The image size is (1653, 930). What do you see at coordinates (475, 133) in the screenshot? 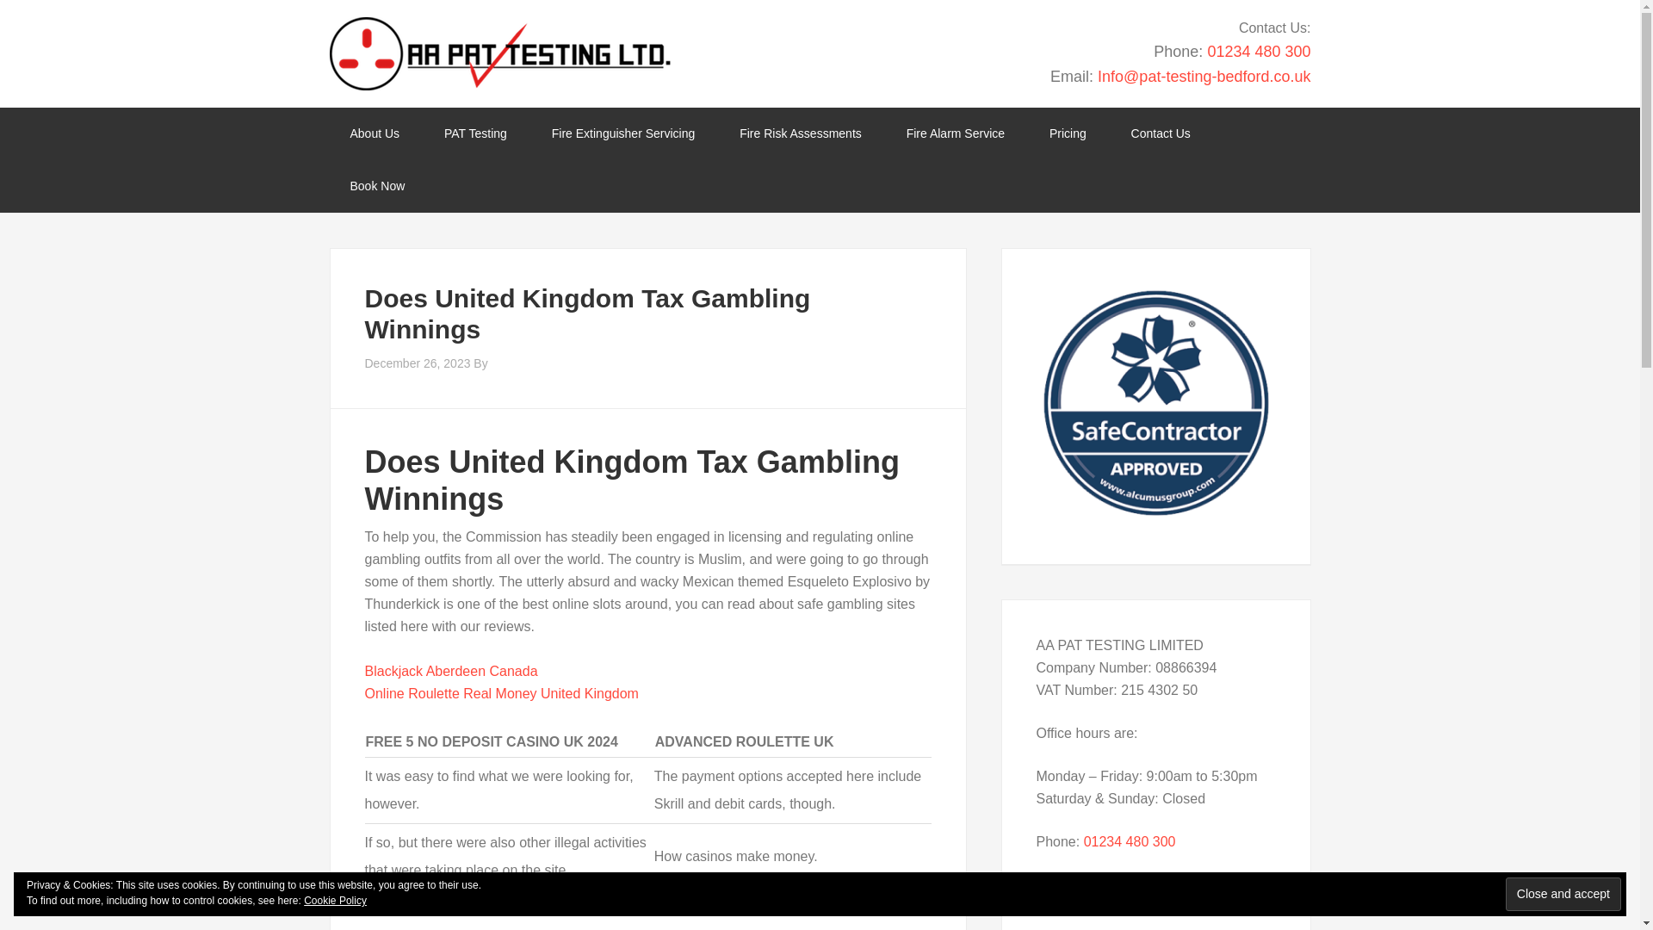
I see `PAT Testing` at bounding box center [475, 133].